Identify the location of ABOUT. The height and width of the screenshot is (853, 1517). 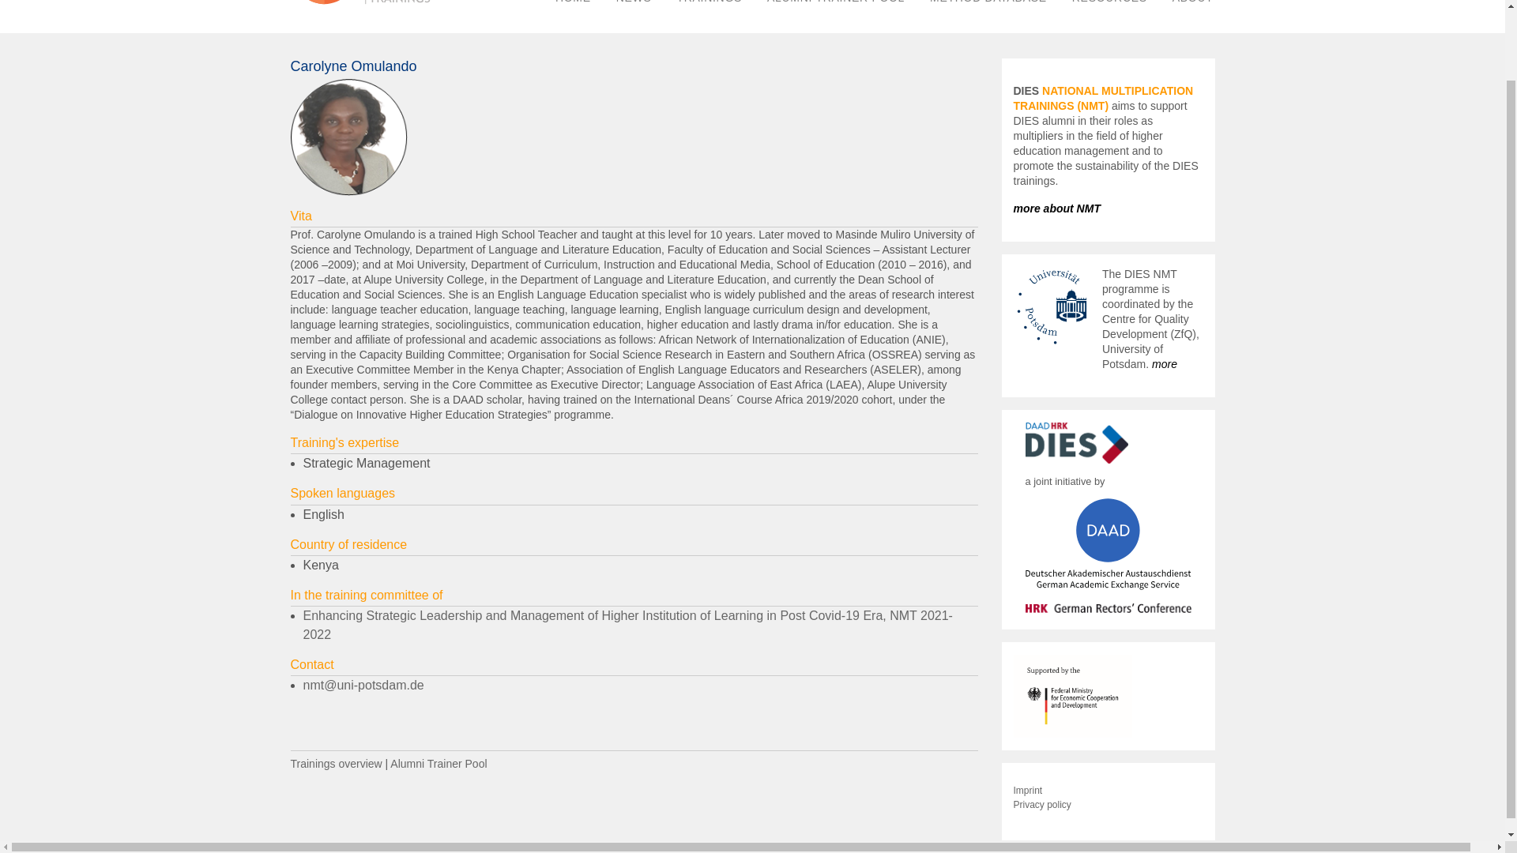
(1193, 6).